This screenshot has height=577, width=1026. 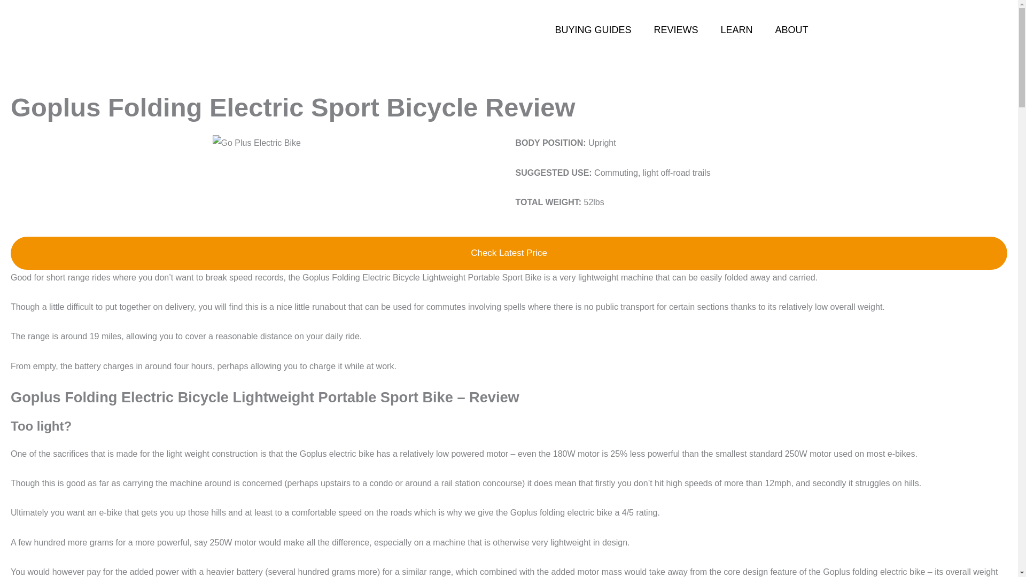 What do you see at coordinates (593, 30) in the screenshot?
I see `BUYING GUIDES` at bounding box center [593, 30].